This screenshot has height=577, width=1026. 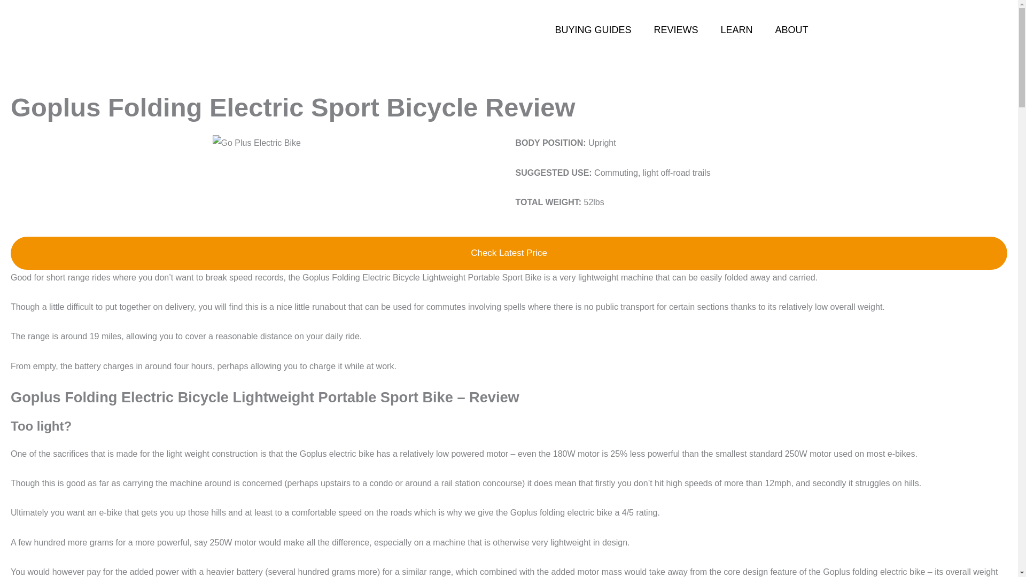 What do you see at coordinates (593, 30) in the screenshot?
I see `BUYING GUIDES` at bounding box center [593, 30].